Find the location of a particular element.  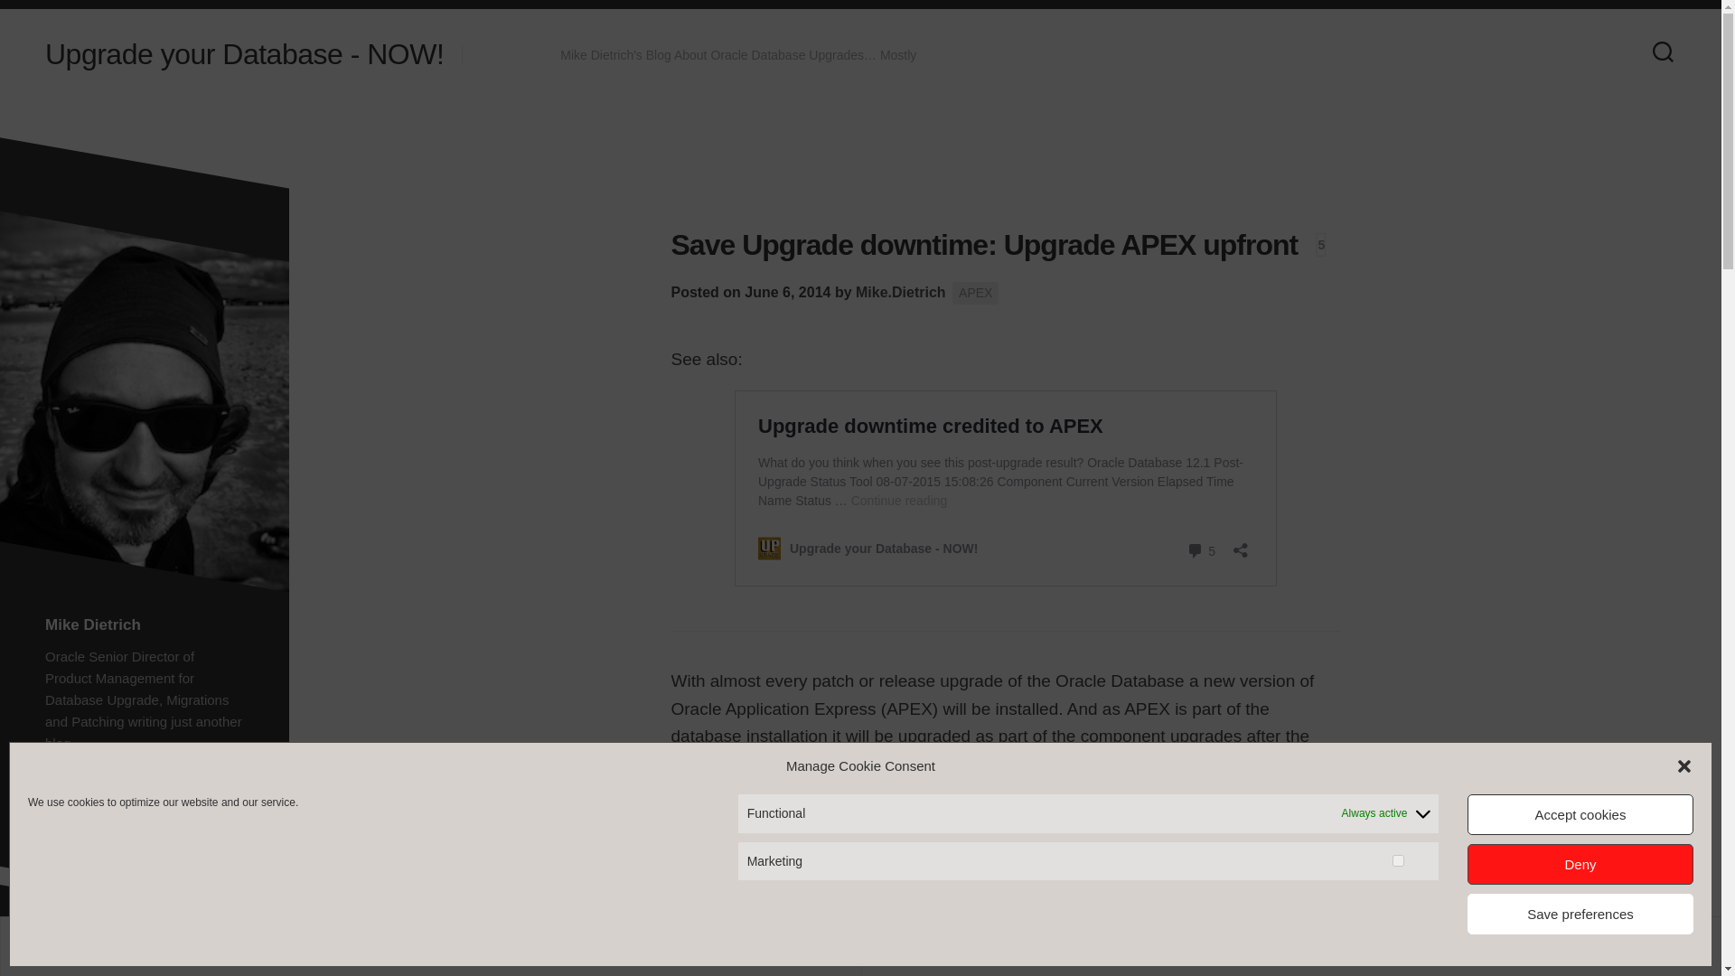

To search type and hit enter is located at coordinates (145, 971).